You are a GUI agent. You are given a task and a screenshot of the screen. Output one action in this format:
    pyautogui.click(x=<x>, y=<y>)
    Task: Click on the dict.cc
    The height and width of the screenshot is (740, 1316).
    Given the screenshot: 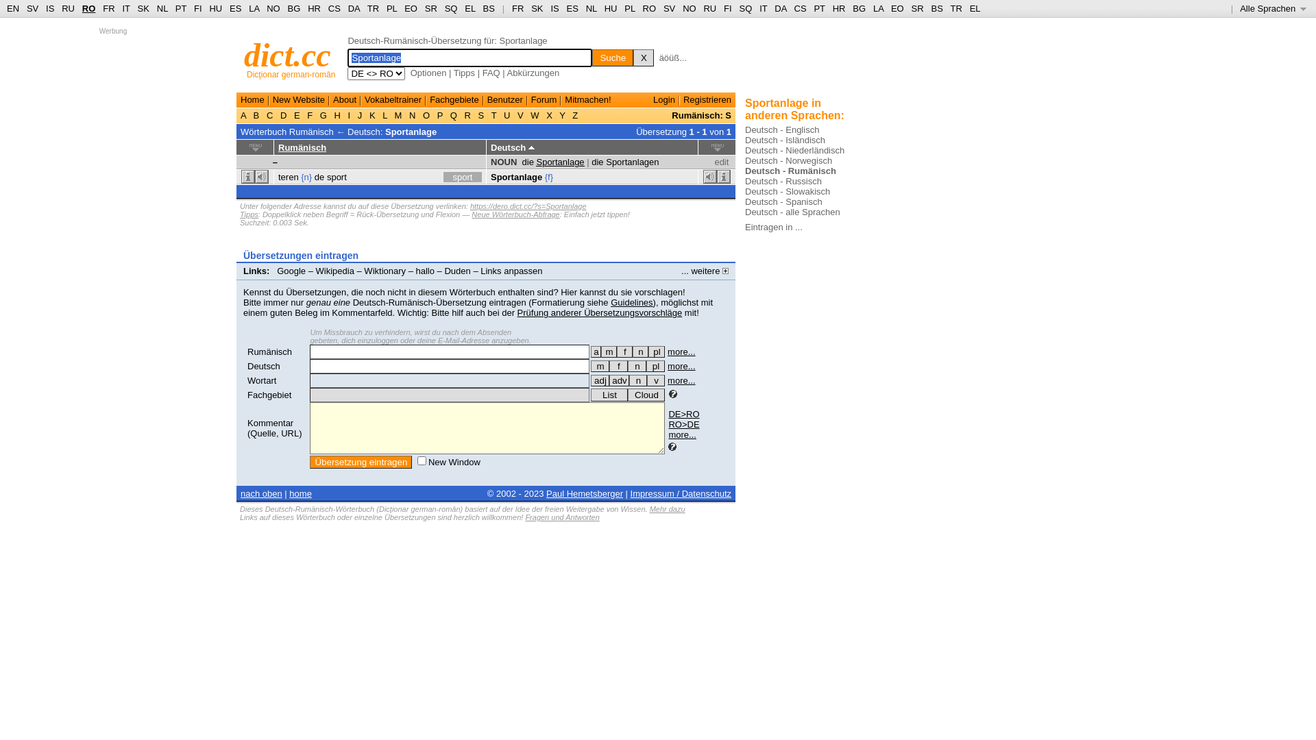 What is the action you would take?
    pyautogui.click(x=288, y=55)
    